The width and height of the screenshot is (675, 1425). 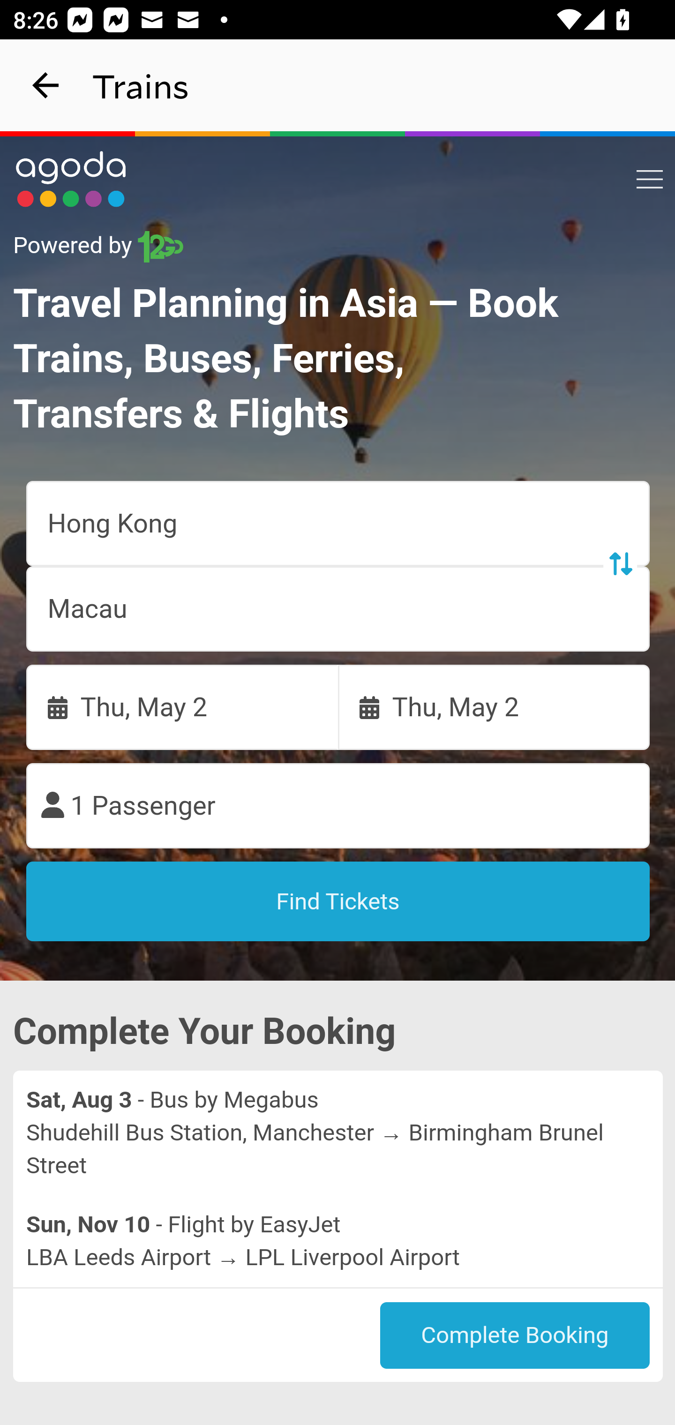 What do you see at coordinates (620, 563) in the screenshot?
I see `Swap trip points` at bounding box center [620, 563].